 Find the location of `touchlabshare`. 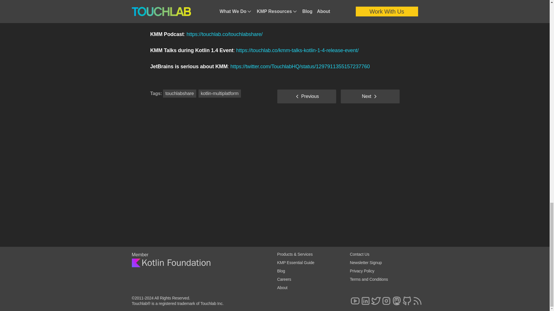

touchlabshare is located at coordinates (179, 93).